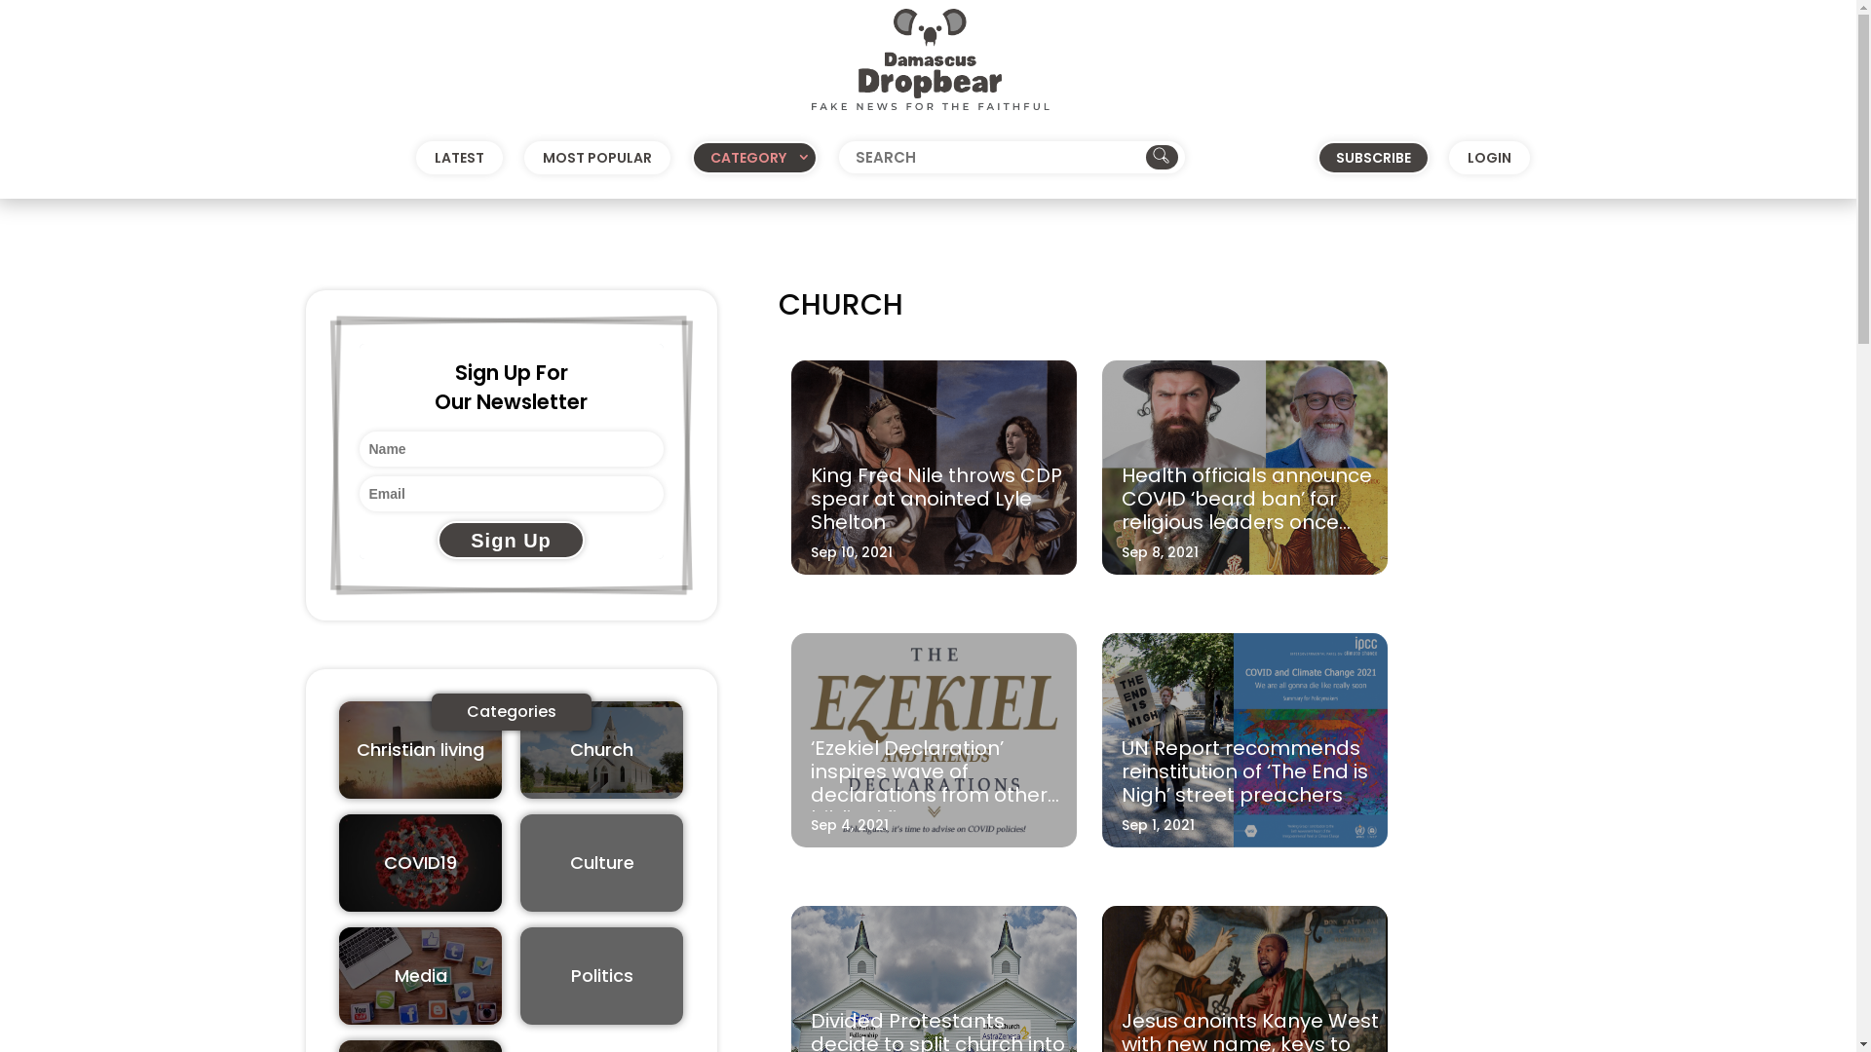  Describe the element at coordinates (511, 540) in the screenshot. I see `Sign Up` at that location.